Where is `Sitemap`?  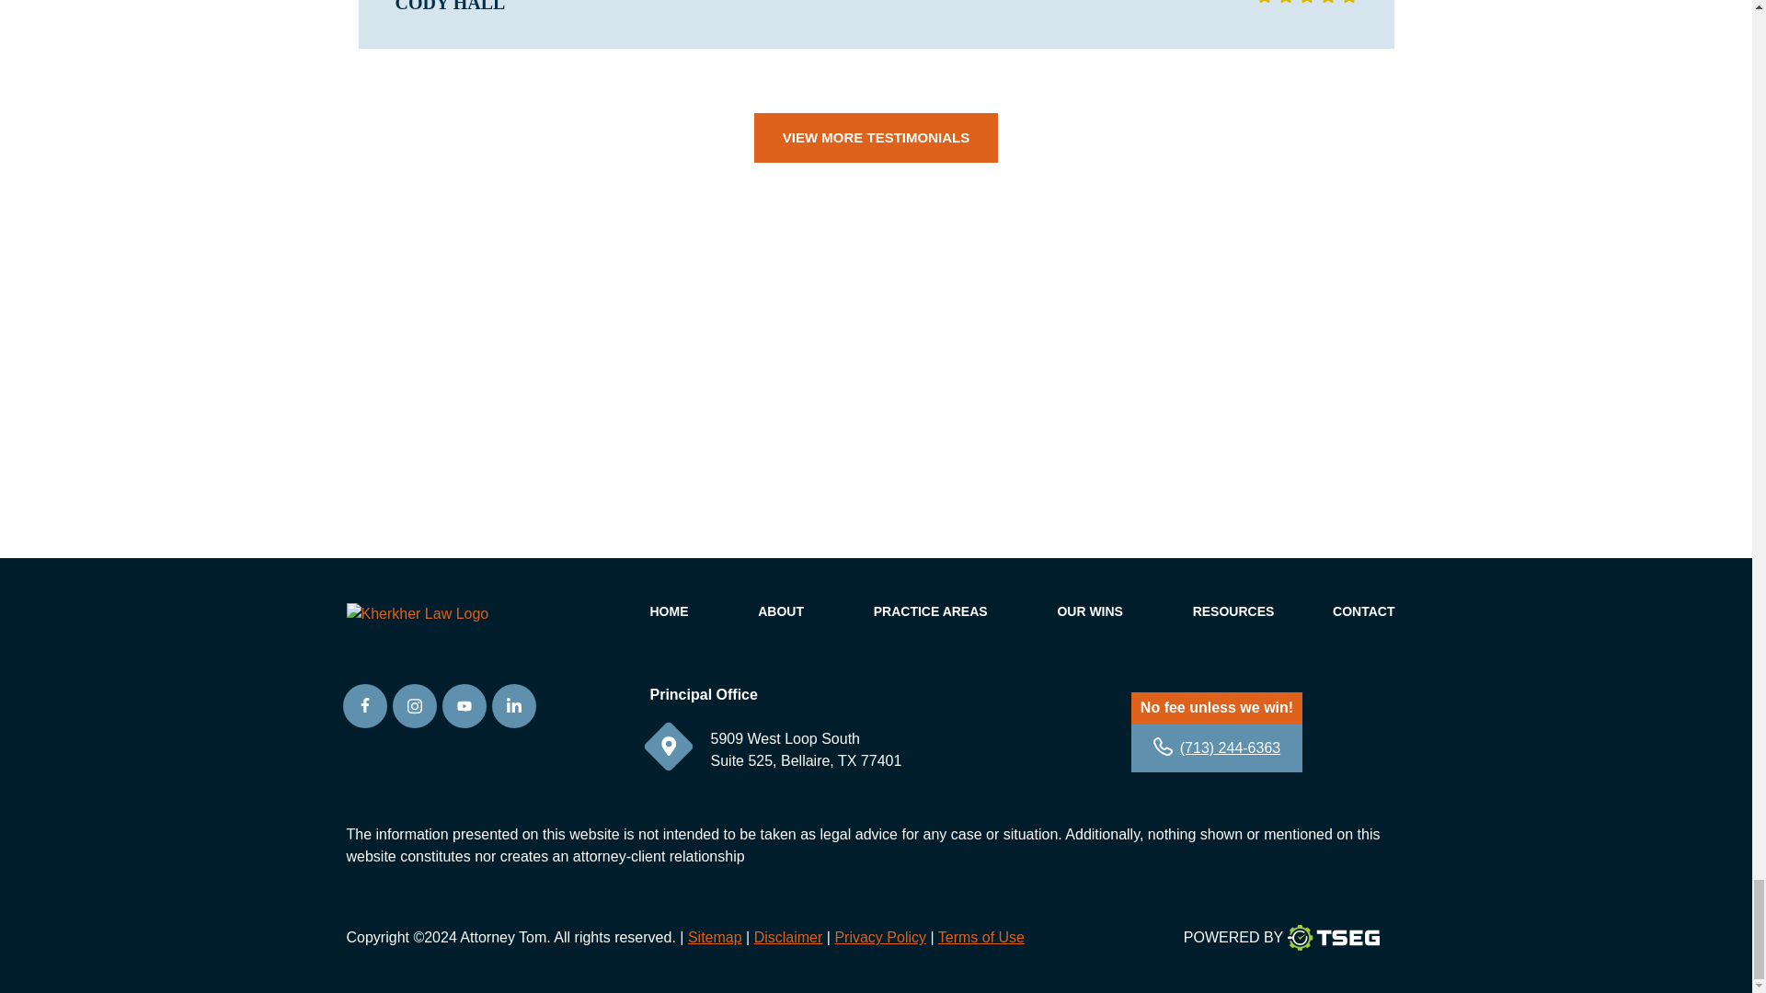
Sitemap is located at coordinates (715, 937).